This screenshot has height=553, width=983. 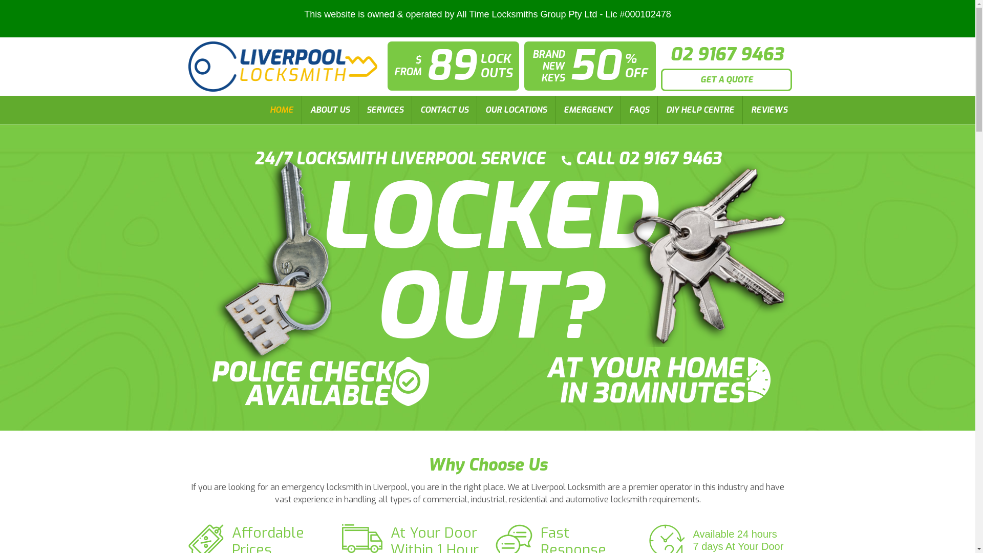 I want to click on 02 9167 9463, so click(x=727, y=54).